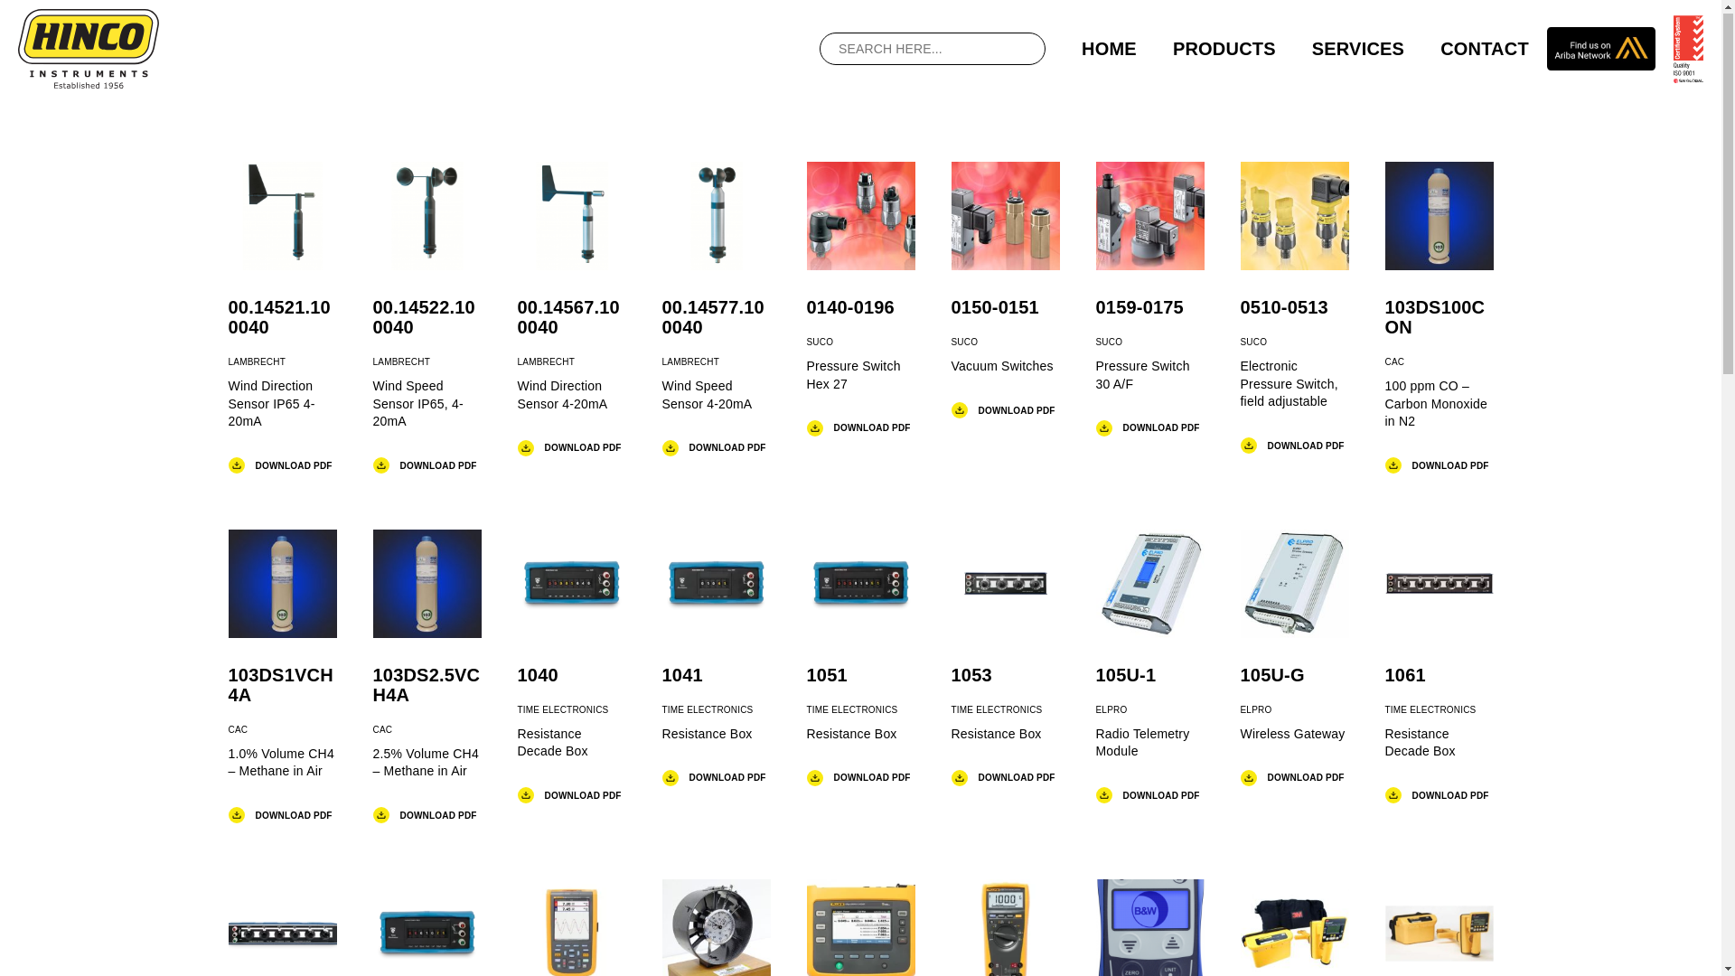 This screenshot has height=976, width=1735. Describe the element at coordinates (1439, 667) in the screenshot. I see `1061
TIME ELECTRONICS
Resistance Decade Box` at that location.